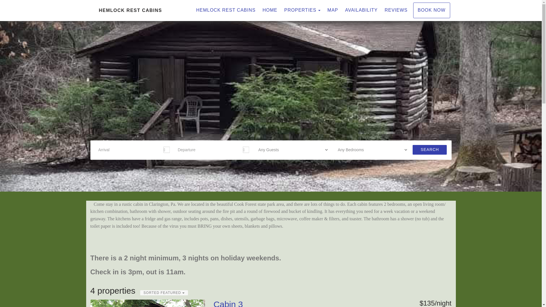 Image resolution: width=546 pixels, height=307 pixels. What do you see at coordinates (300, 10) in the screenshot?
I see `PROPERTIES` at bounding box center [300, 10].